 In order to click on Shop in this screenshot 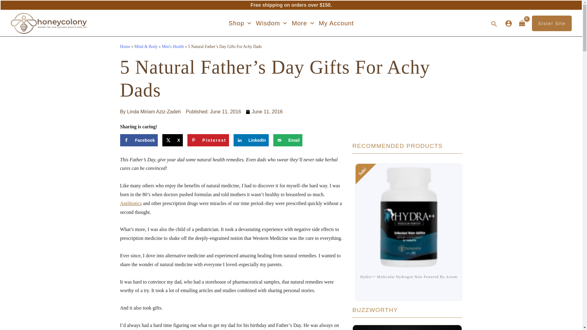, I will do `click(240, 23)`.